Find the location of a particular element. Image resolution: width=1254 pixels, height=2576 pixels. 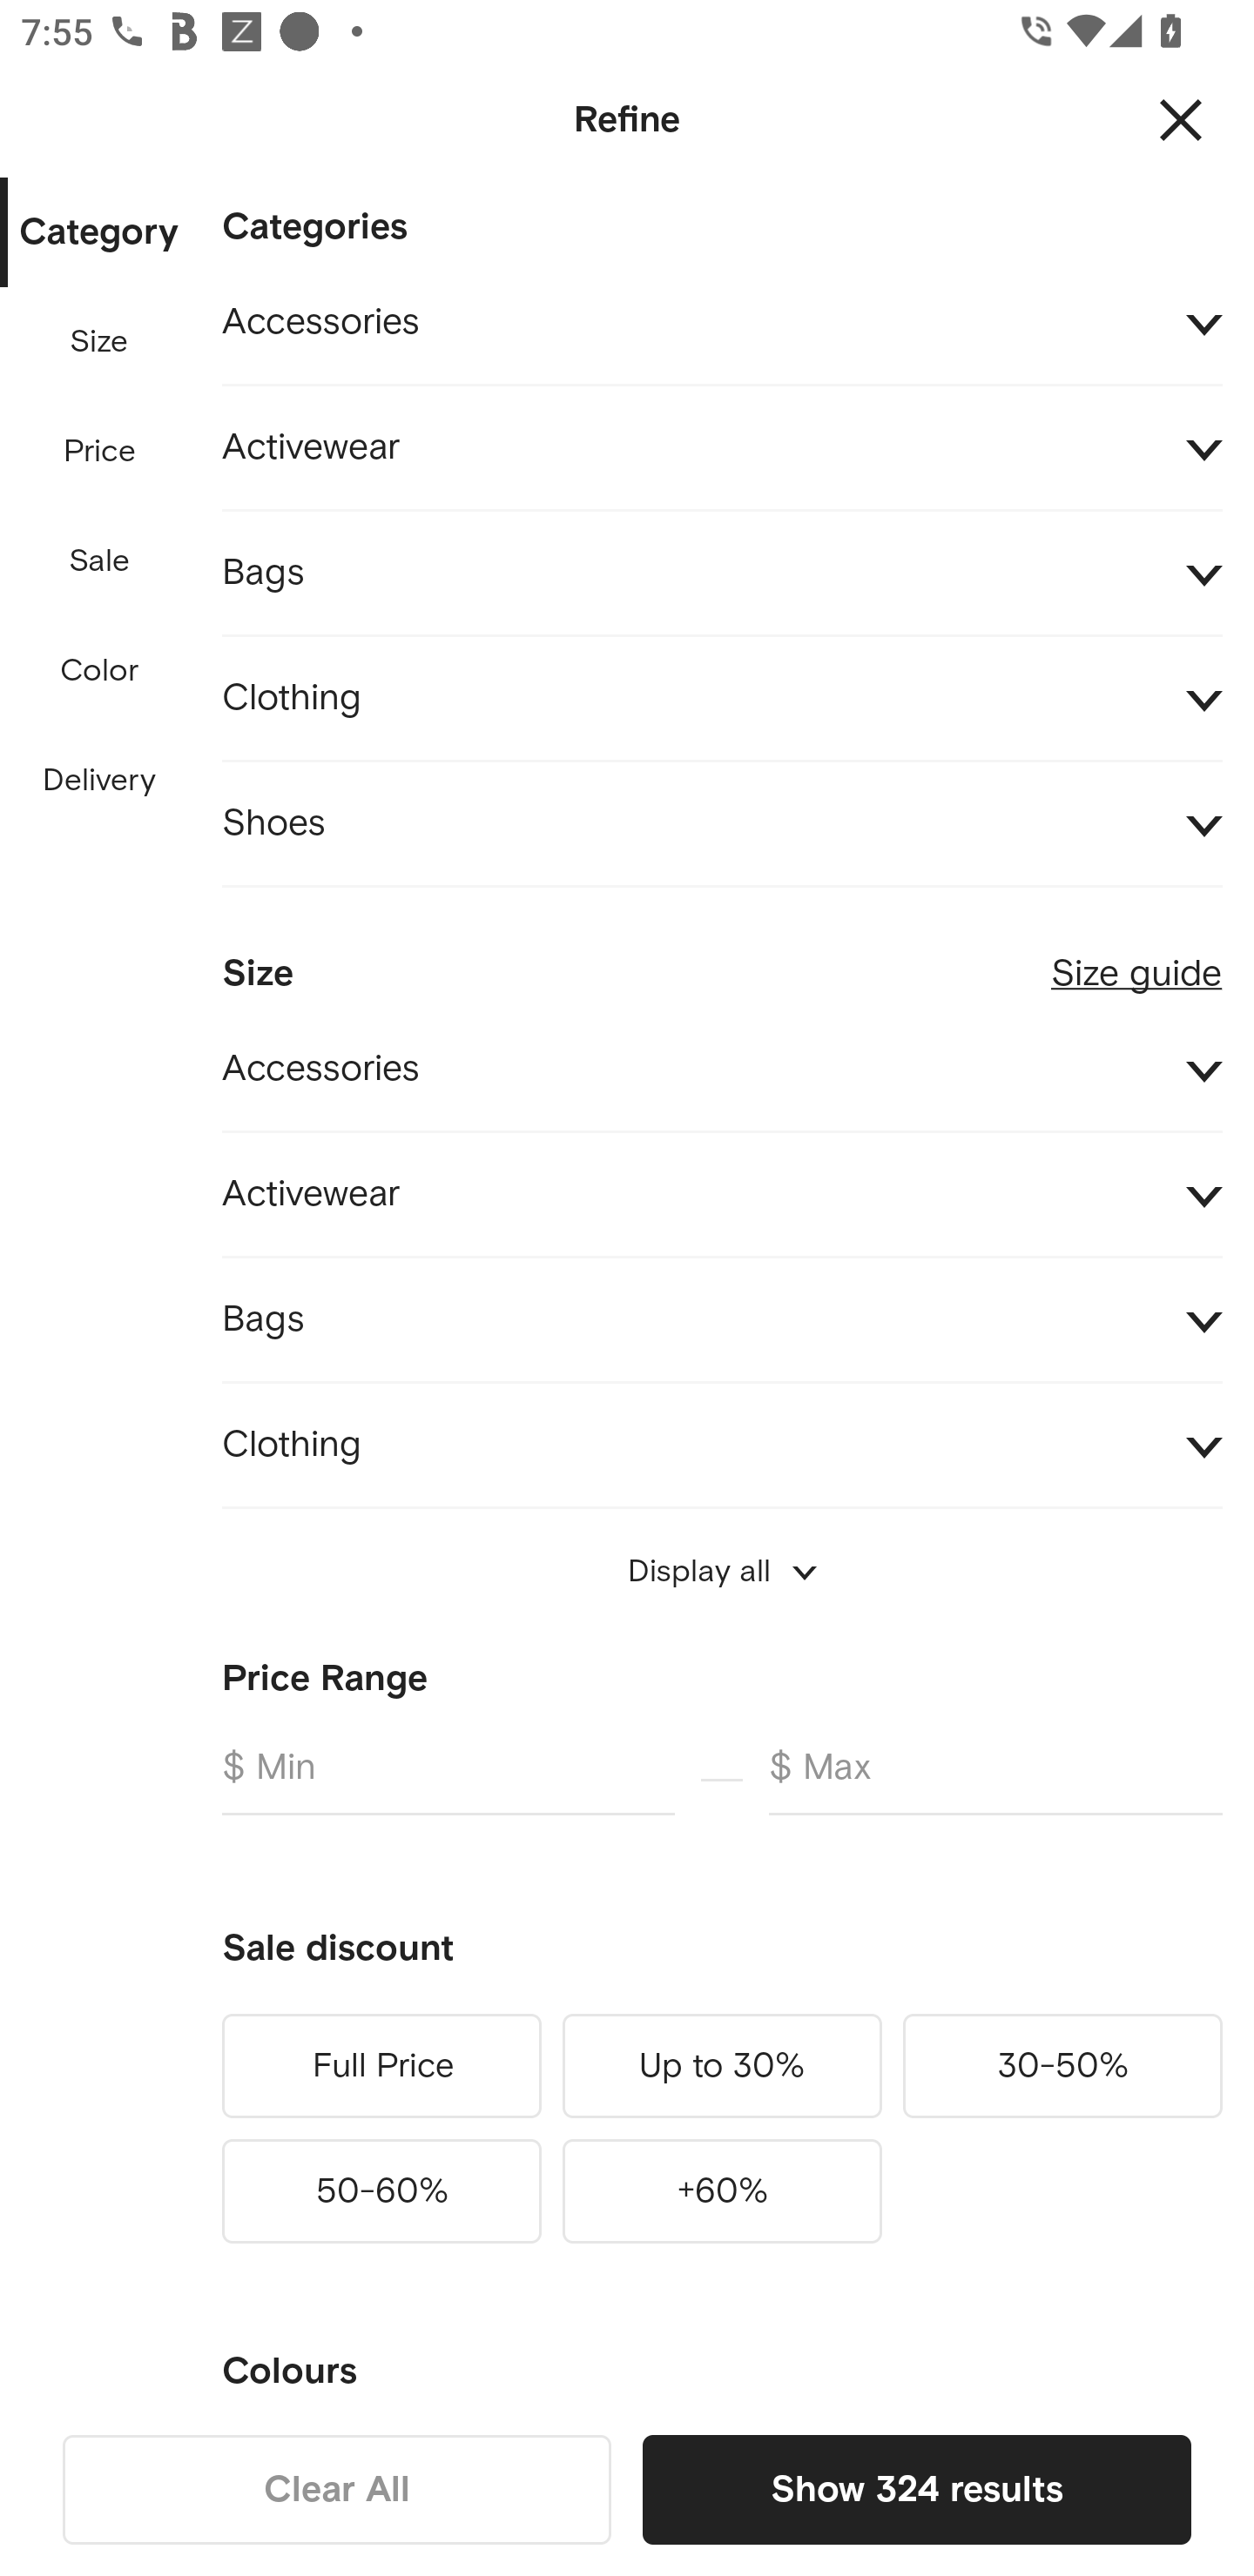

Accessories is located at coordinates (722, 1070).